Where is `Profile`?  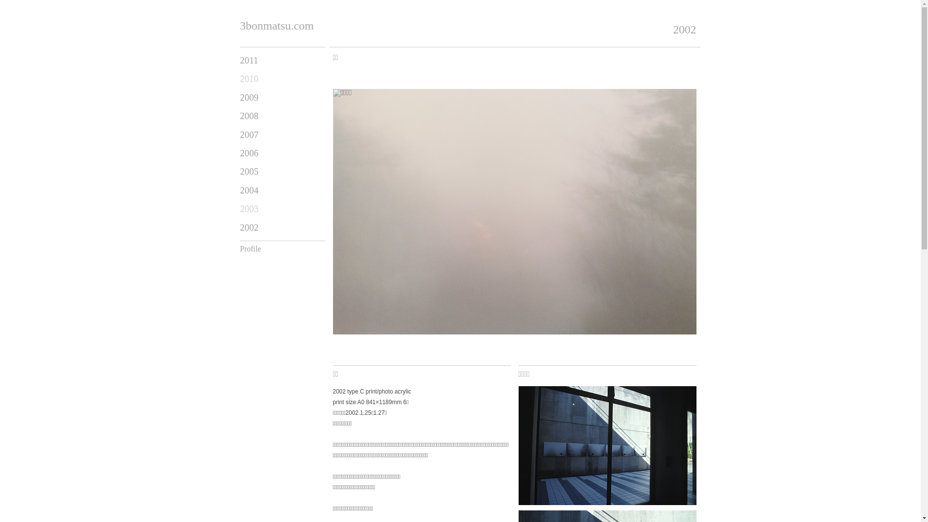 Profile is located at coordinates (250, 248).